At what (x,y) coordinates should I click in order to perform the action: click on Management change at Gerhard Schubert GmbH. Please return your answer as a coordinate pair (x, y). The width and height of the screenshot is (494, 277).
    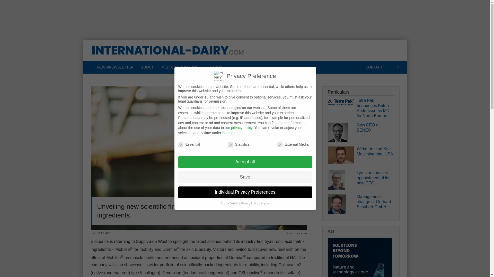
    Looking at the image, I should click on (375, 202).